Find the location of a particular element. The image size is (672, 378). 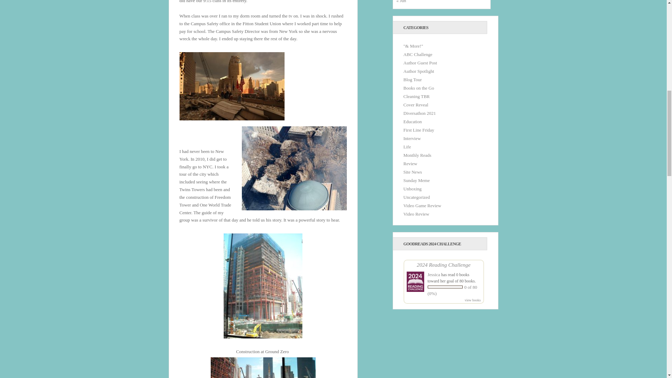

First Line Friday is located at coordinates (419, 130).